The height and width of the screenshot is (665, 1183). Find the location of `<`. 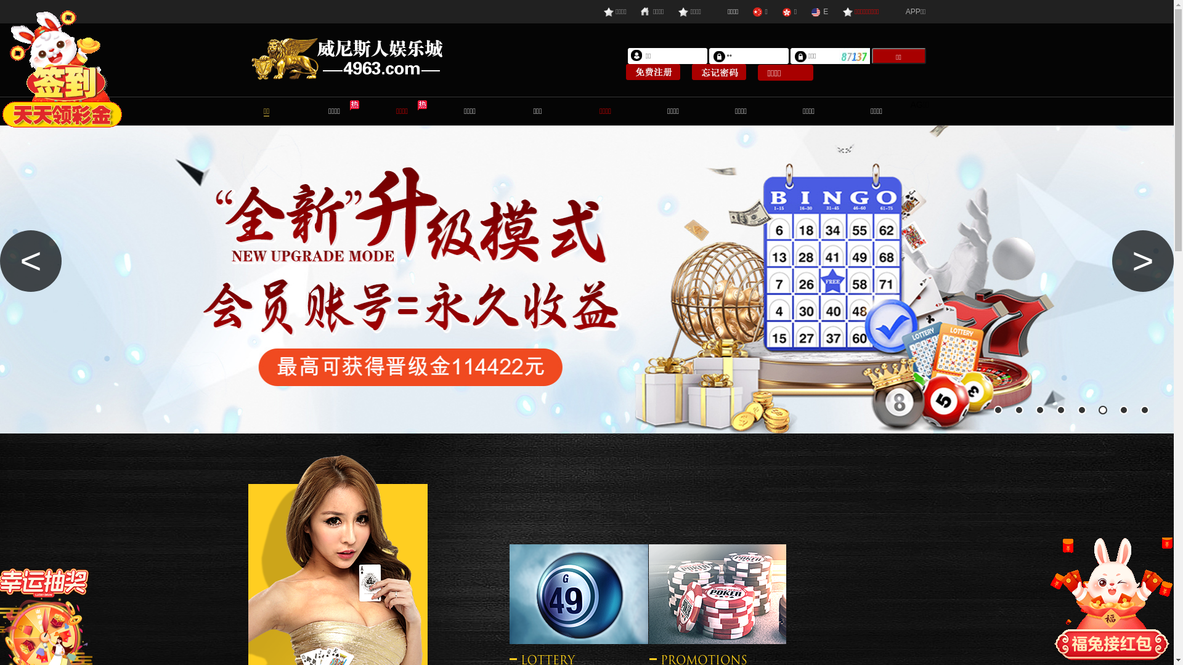

< is located at coordinates (31, 261).